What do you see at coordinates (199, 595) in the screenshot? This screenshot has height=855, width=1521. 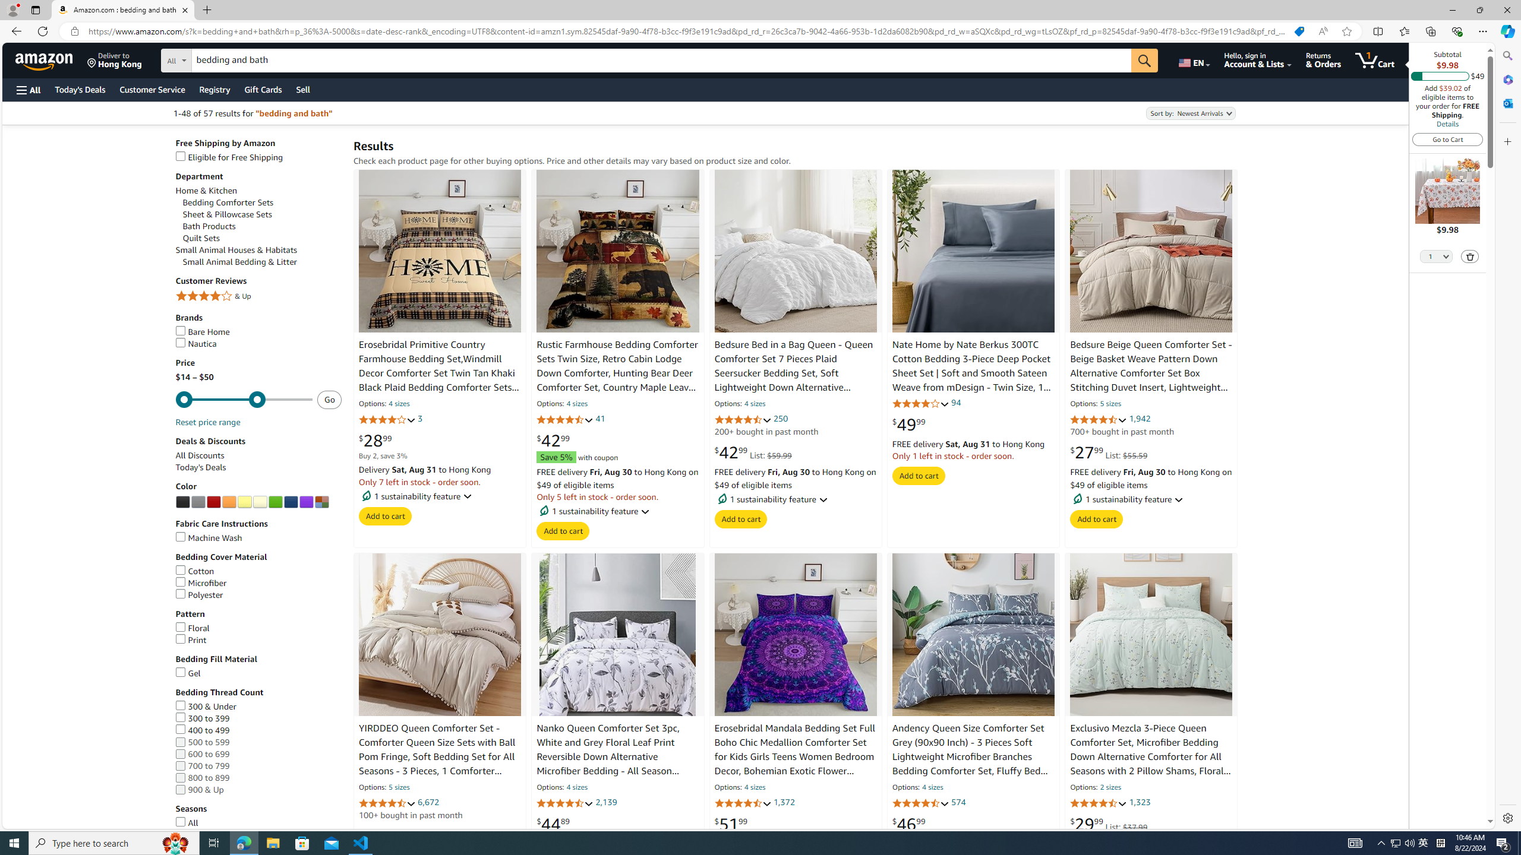 I see `Polyester` at bounding box center [199, 595].